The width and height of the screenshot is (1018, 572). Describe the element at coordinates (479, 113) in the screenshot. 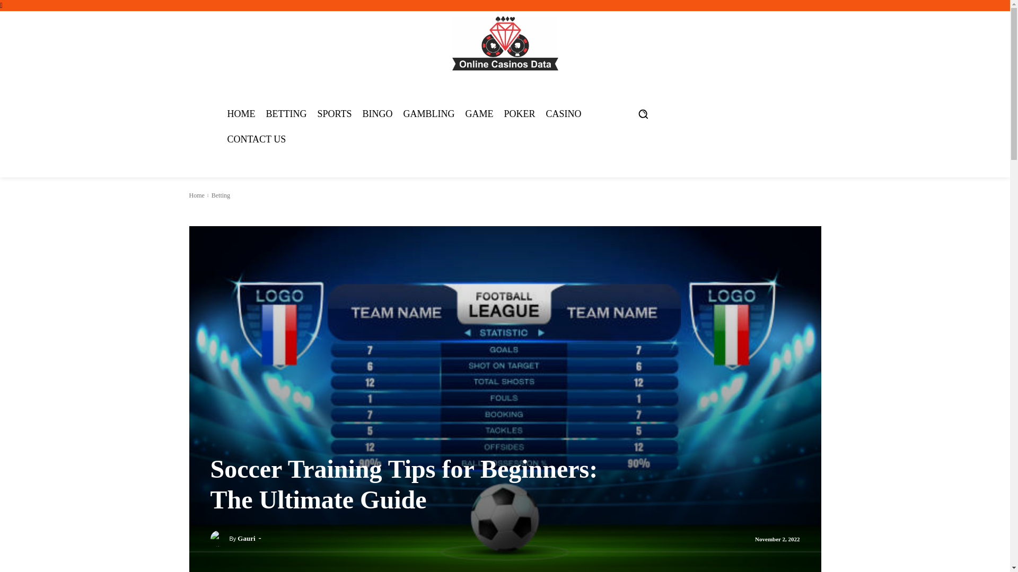

I see `GAME` at that location.